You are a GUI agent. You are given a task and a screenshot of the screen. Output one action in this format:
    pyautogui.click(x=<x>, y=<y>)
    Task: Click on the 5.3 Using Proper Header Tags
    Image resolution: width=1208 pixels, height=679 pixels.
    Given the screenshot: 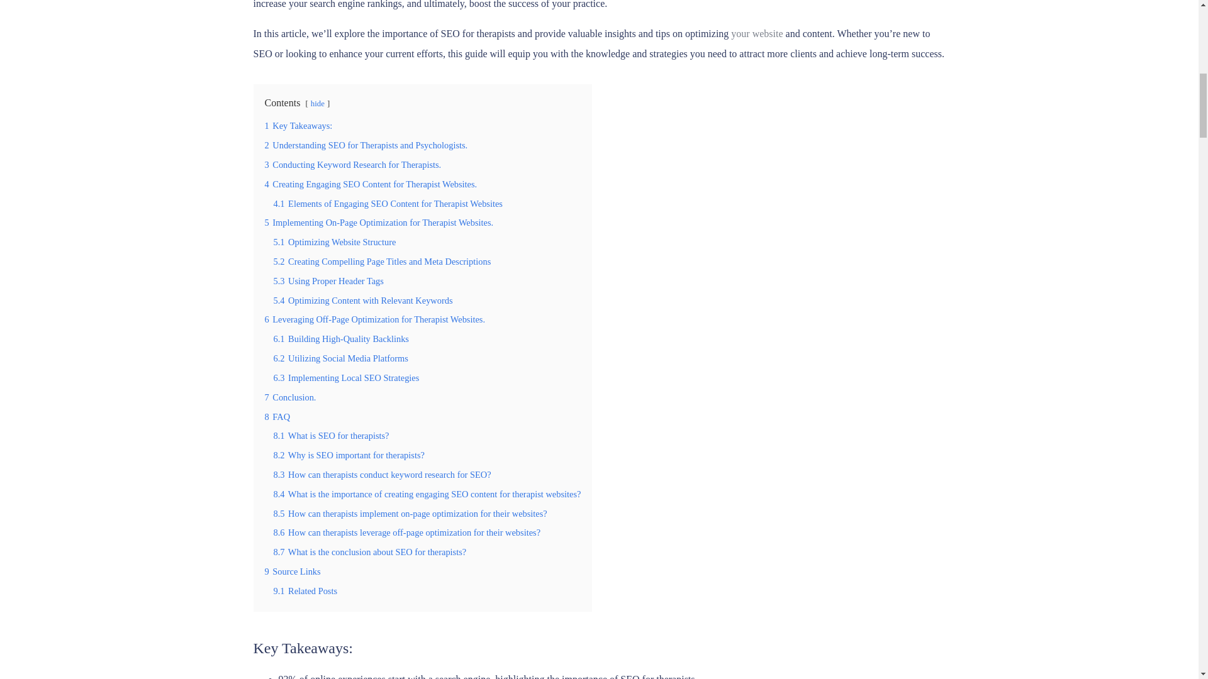 What is the action you would take?
    pyautogui.click(x=327, y=280)
    